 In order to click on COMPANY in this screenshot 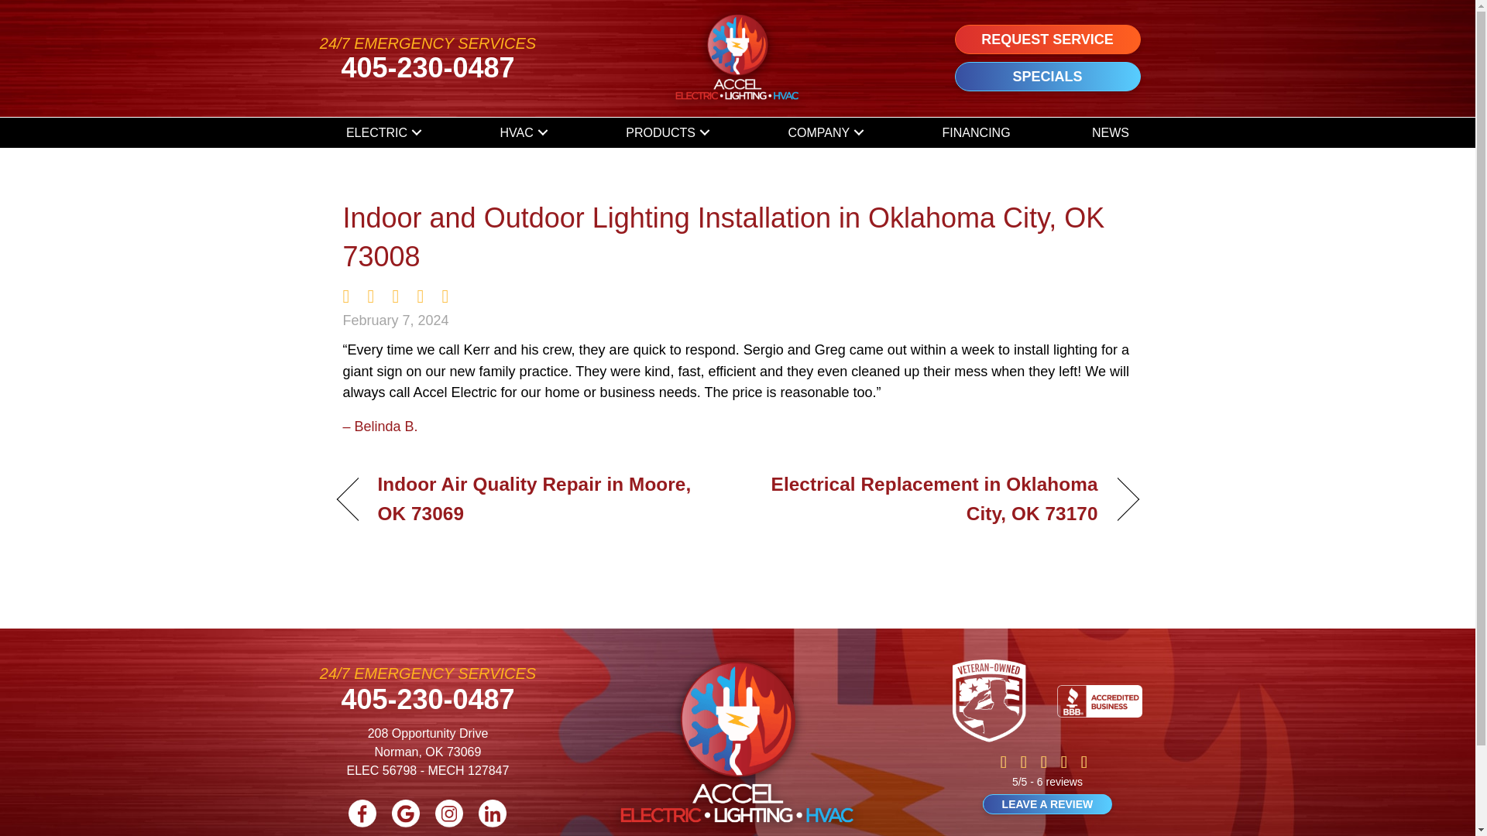, I will do `click(824, 133)`.